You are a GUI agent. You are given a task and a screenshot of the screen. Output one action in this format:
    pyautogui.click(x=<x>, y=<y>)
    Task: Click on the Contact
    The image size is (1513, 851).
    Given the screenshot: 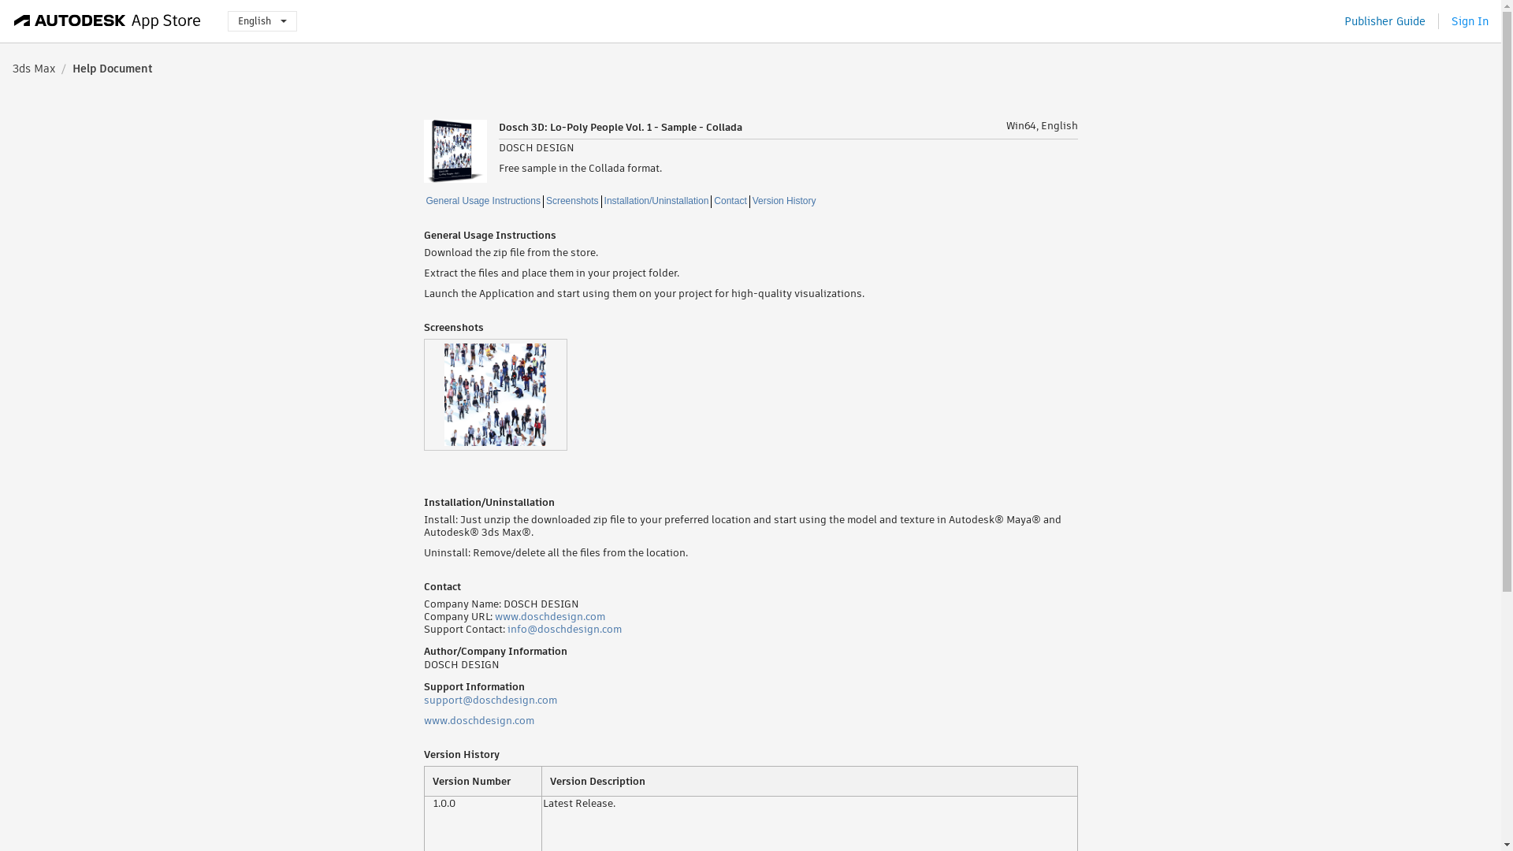 What is the action you would take?
    pyautogui.click(x=730, y=202)
    